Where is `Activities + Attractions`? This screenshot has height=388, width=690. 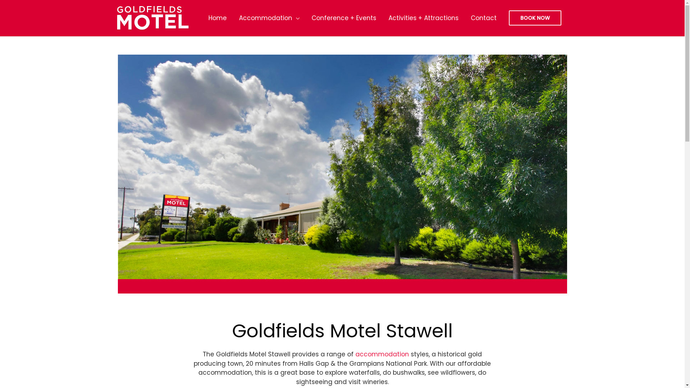
Activities + Attractions is located at coordinates (423, 18).